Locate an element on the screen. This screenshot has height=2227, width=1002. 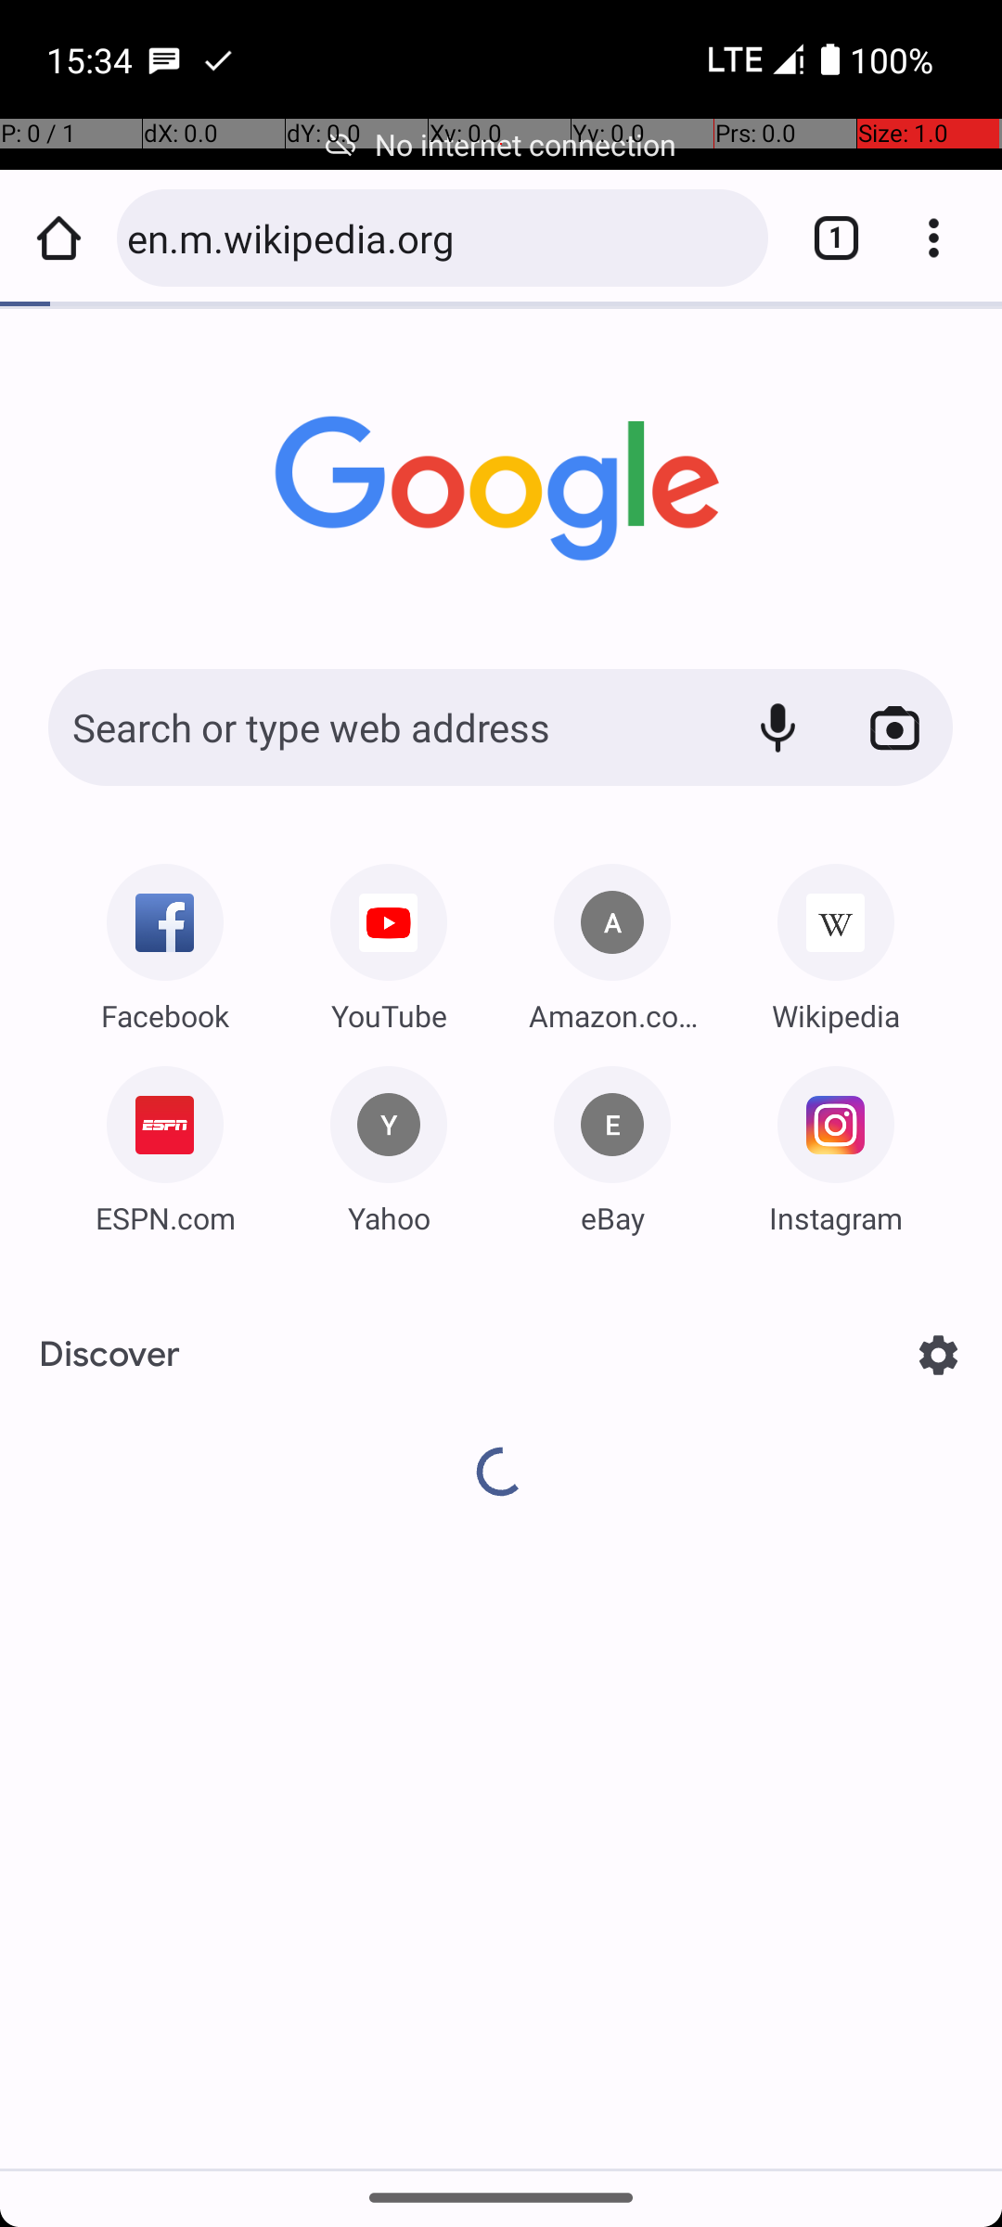
Navigate: Instagram: www.instagram.com is located at coordinates (836, 1143).